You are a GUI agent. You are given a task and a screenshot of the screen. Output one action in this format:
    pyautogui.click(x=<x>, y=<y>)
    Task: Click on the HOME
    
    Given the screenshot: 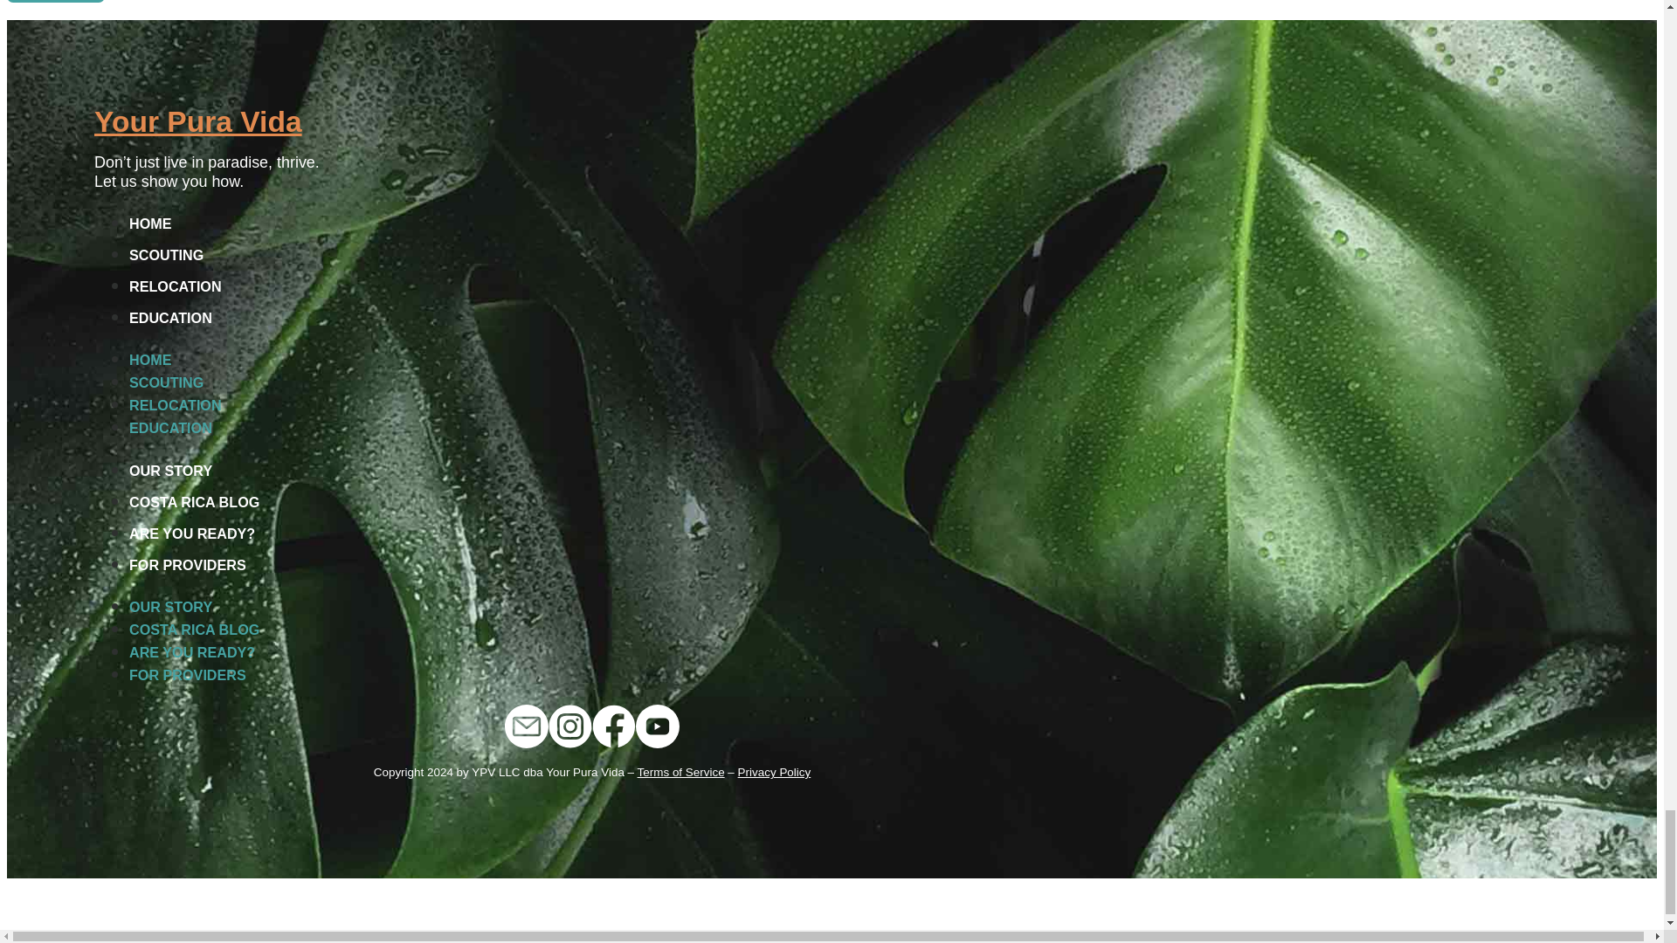 What is the action you would take?
    pyautogui.click(x=149, y=360)
    